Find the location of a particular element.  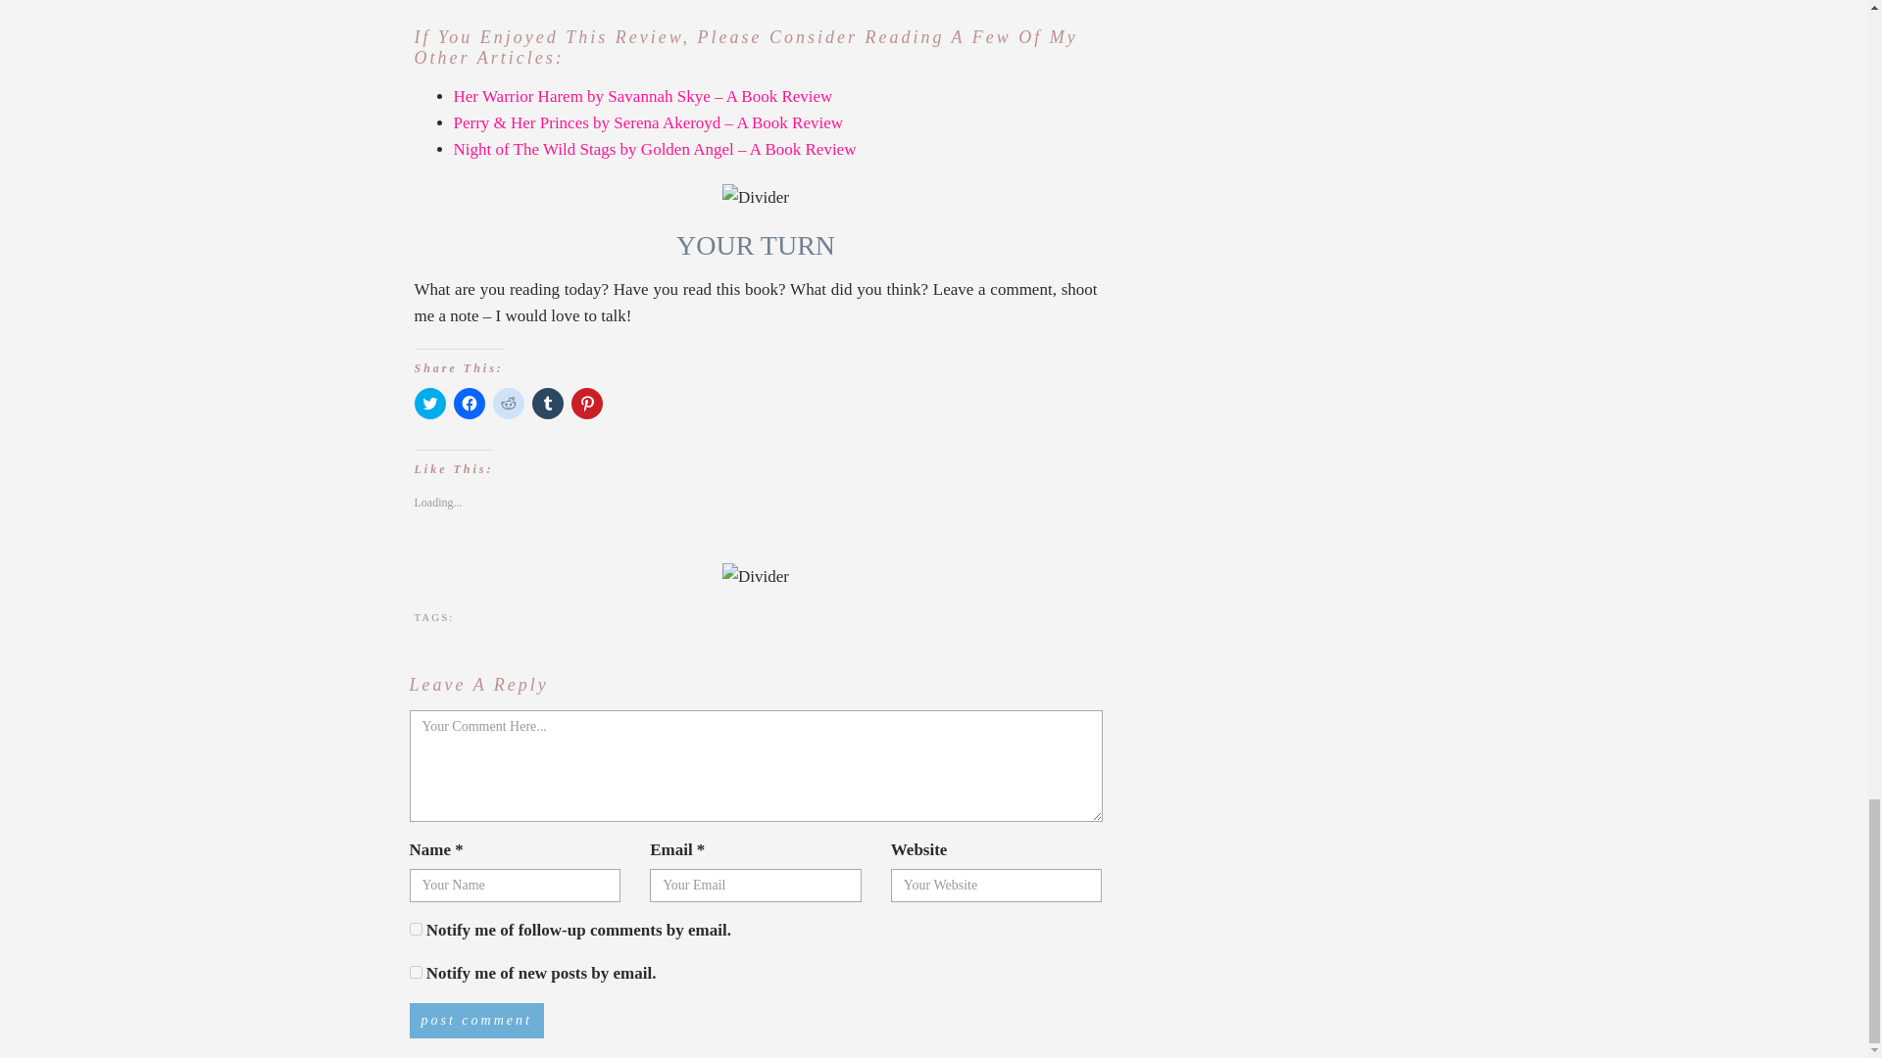

Click to share on Pinterest is located at coordinates (586, 404).